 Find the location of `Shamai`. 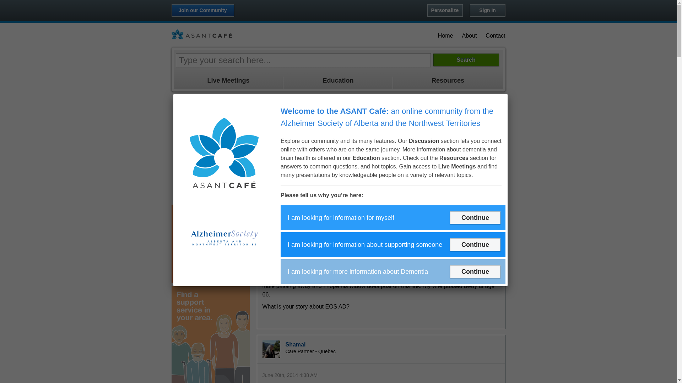

Shamai is located at coordinates (271, 349).